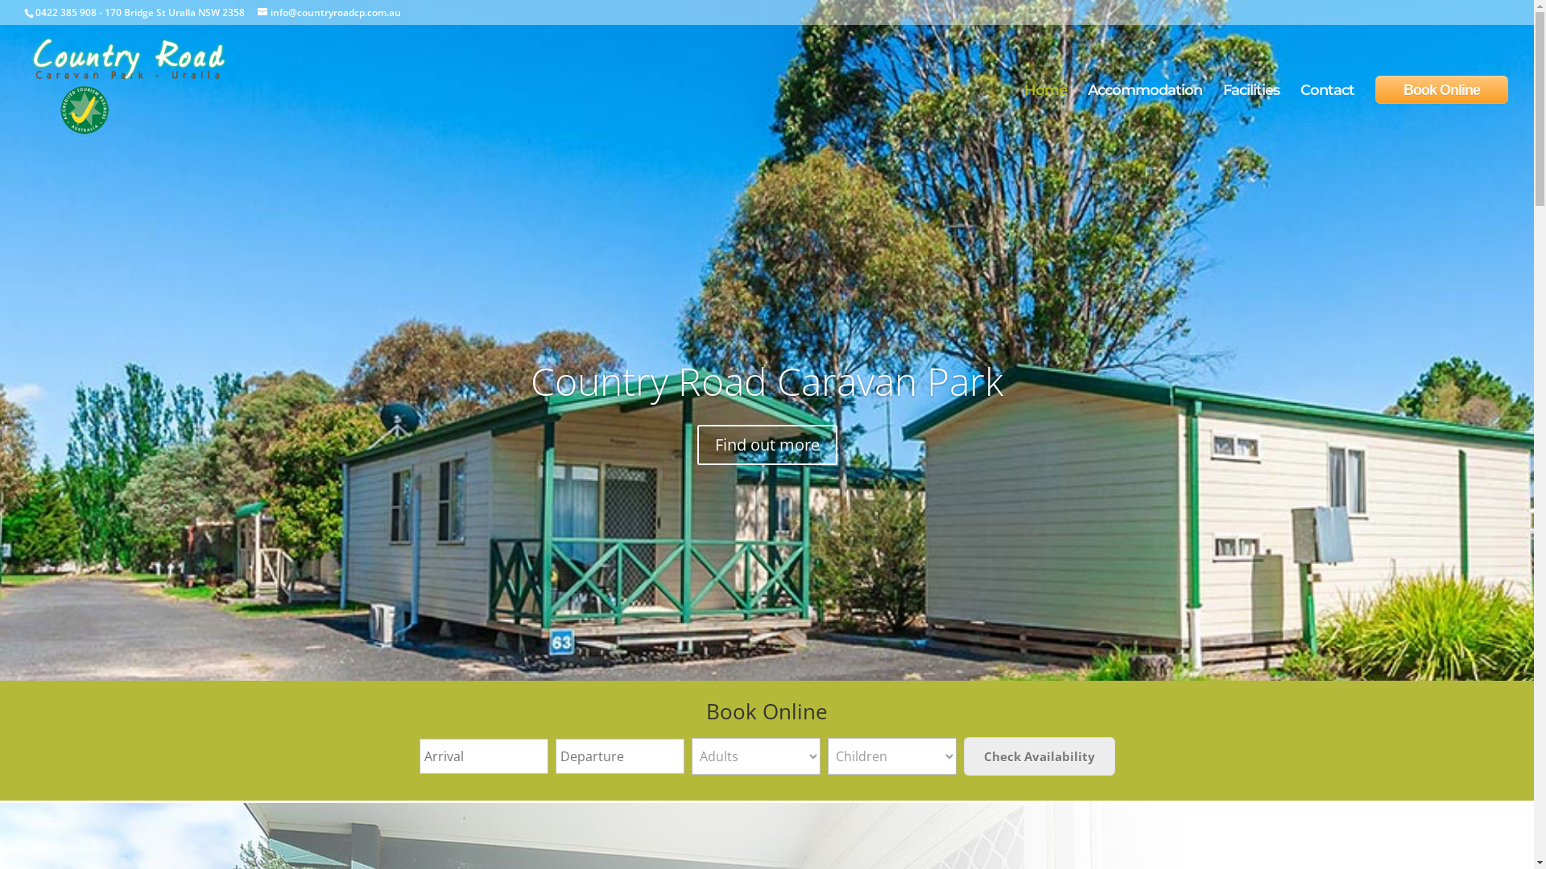 The width and height of the screenshot is (1546, 869). Describe the element at coordinates (1441, 90) in the screenshot. I see `Book Online` at that location.